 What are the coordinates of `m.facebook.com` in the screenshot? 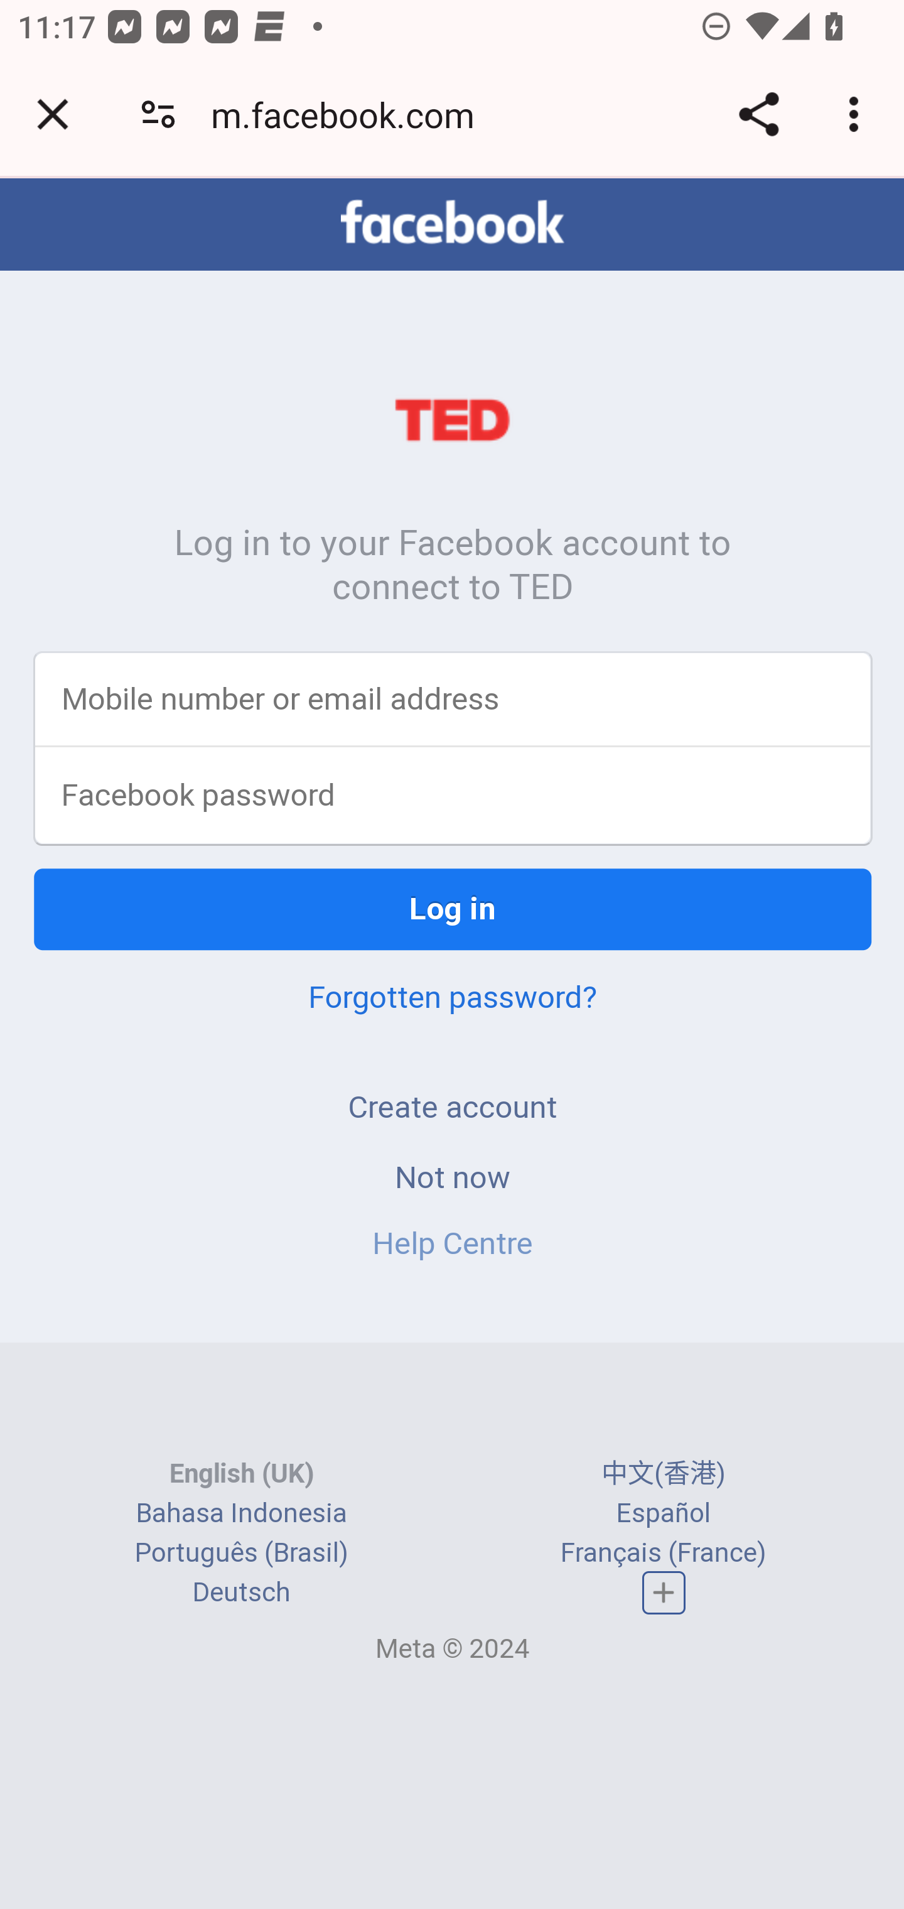 It's located at (351, 114).